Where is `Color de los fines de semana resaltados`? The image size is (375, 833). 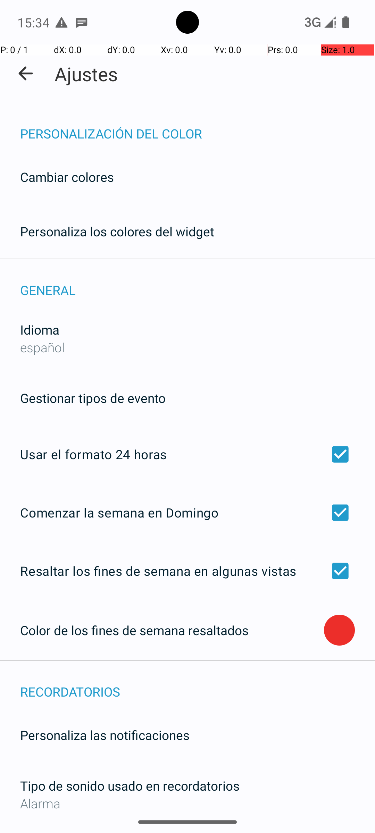
Color de los fines de semana resaltados is located at coordinates (172, 630).